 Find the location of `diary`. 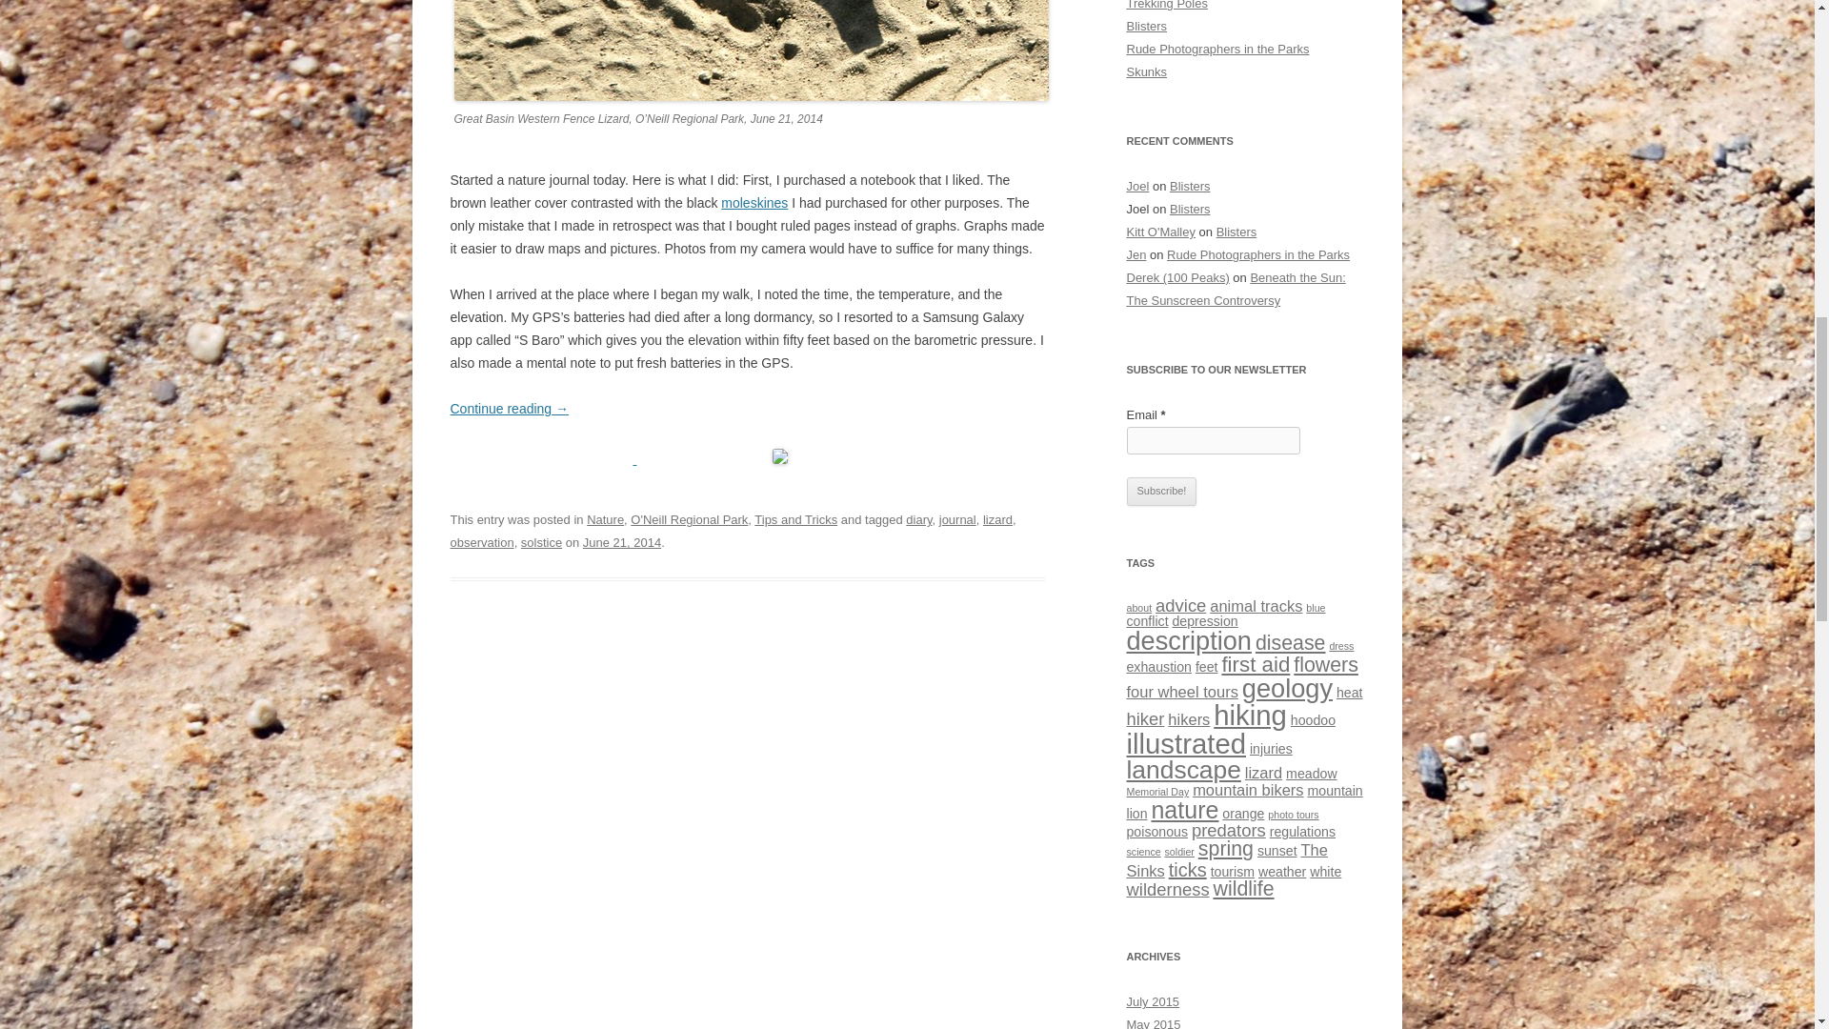

diary is located at coordinates (918, 518).